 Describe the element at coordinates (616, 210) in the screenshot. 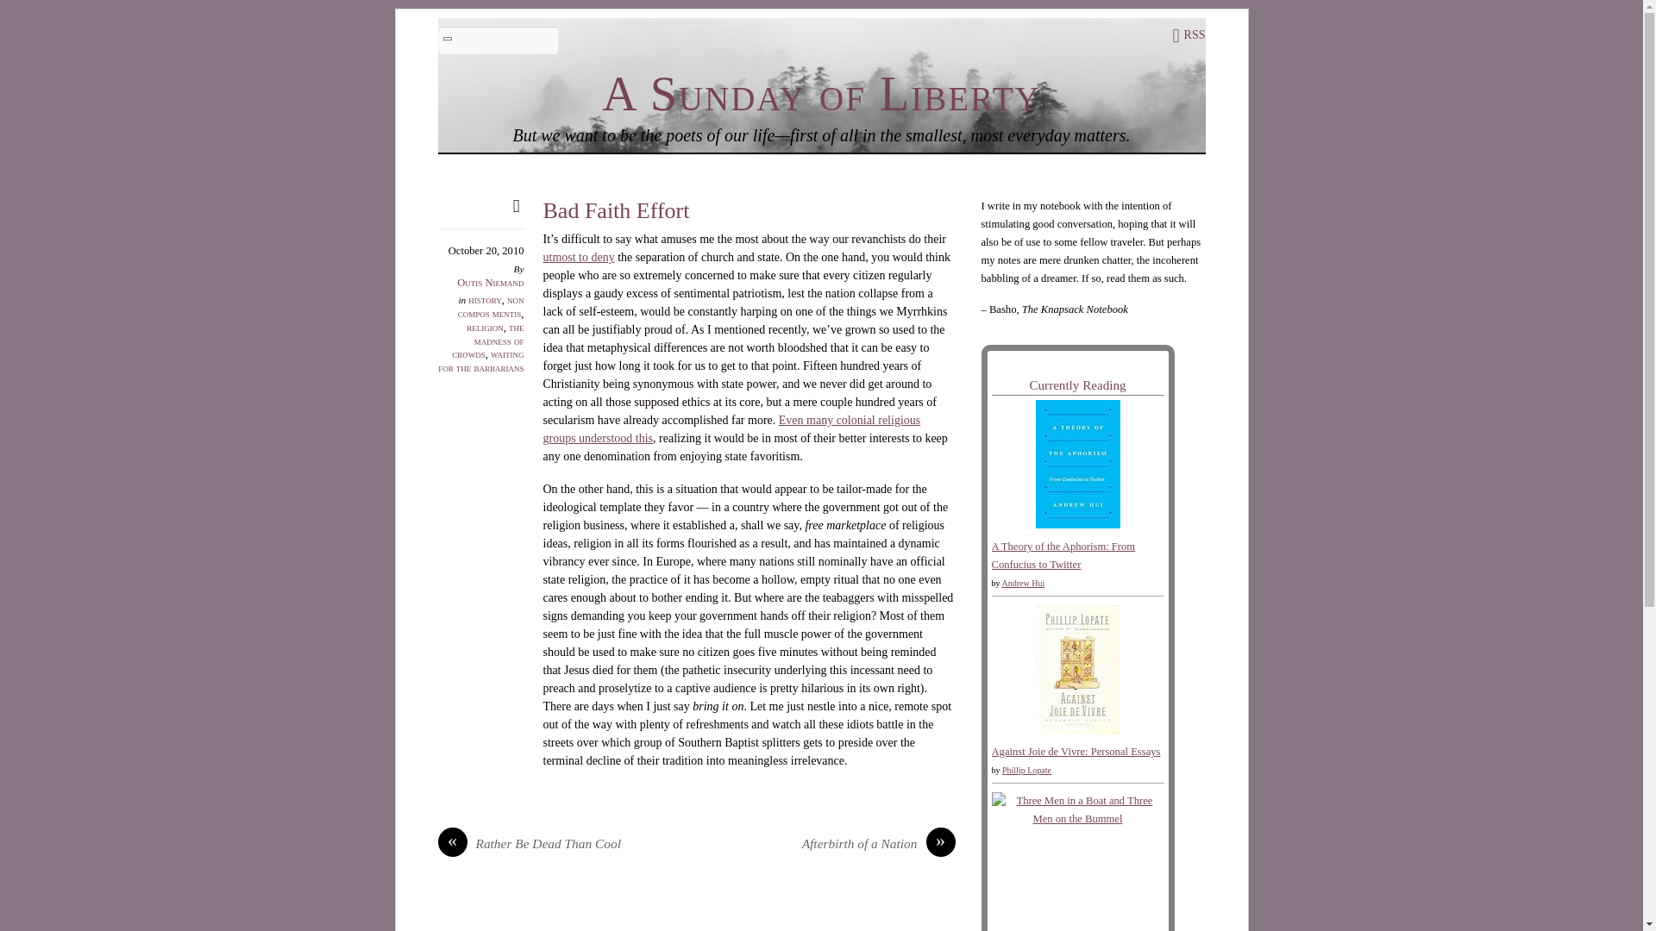

I see `Bad Faith Effort` at that location.